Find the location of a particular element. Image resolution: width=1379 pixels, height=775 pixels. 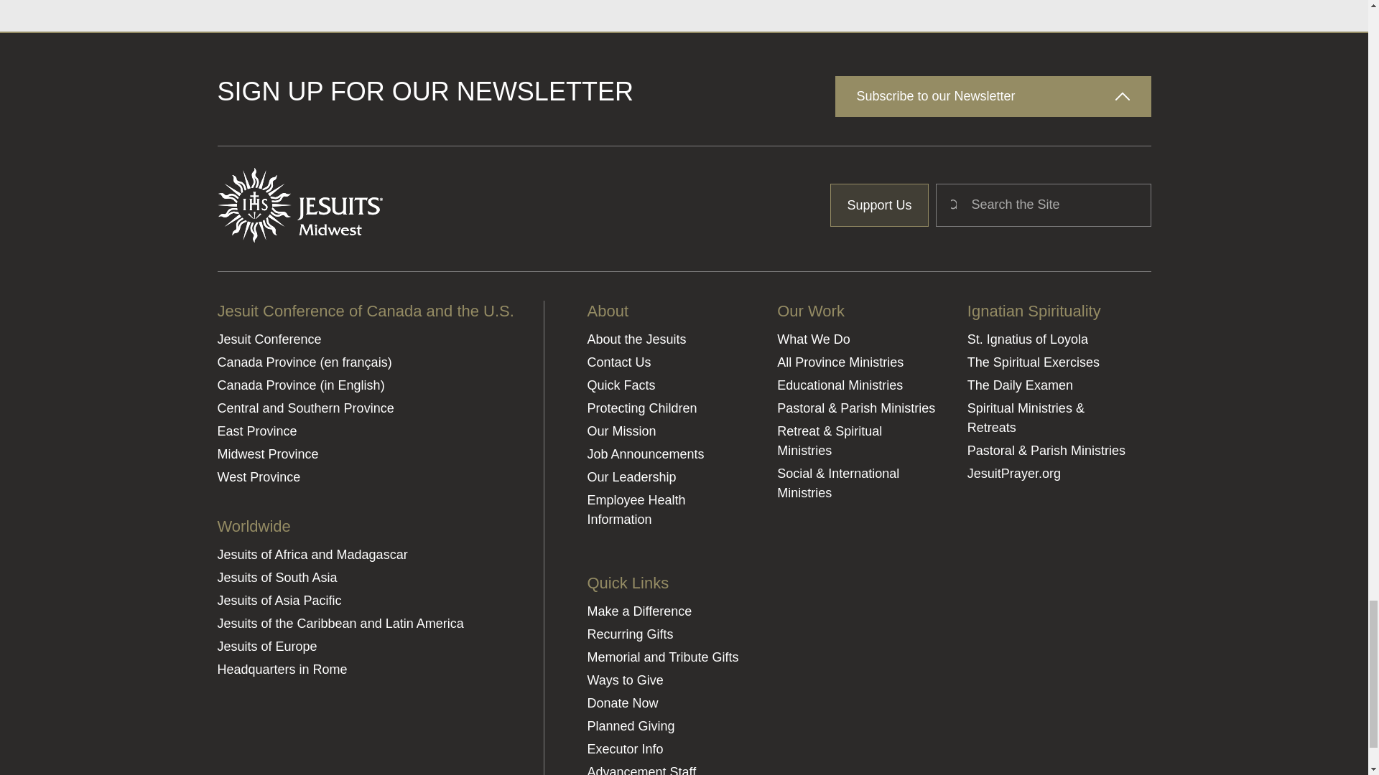

Midwest Province is located at coordinates (365, 454).